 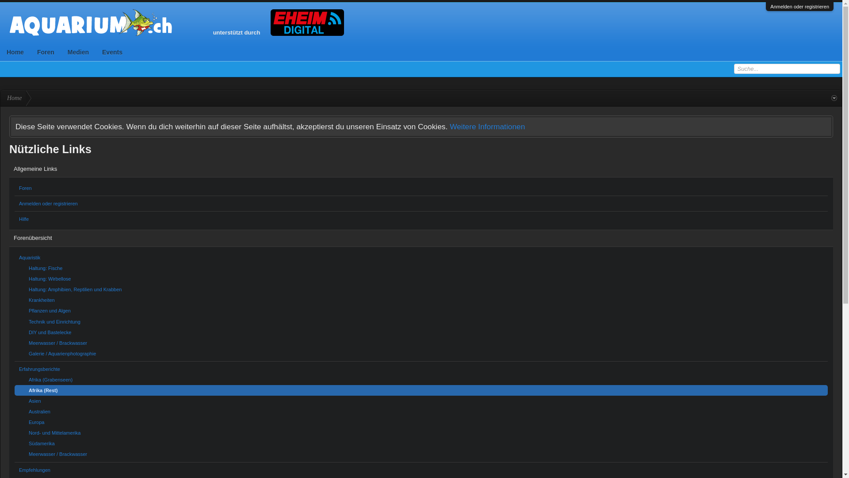 I want to click on Australien, so click(x=421, y=412).